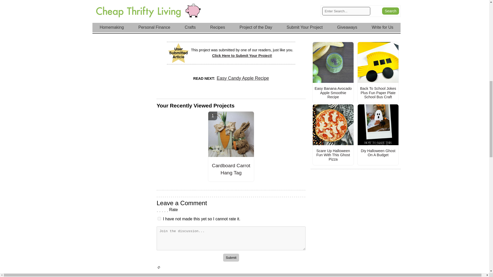 The height and width of the screenshot is (277, 493). What do you see at coordinates (231, 258) in the screenshot?
I see `Submit` at bounding box center [231, 258].